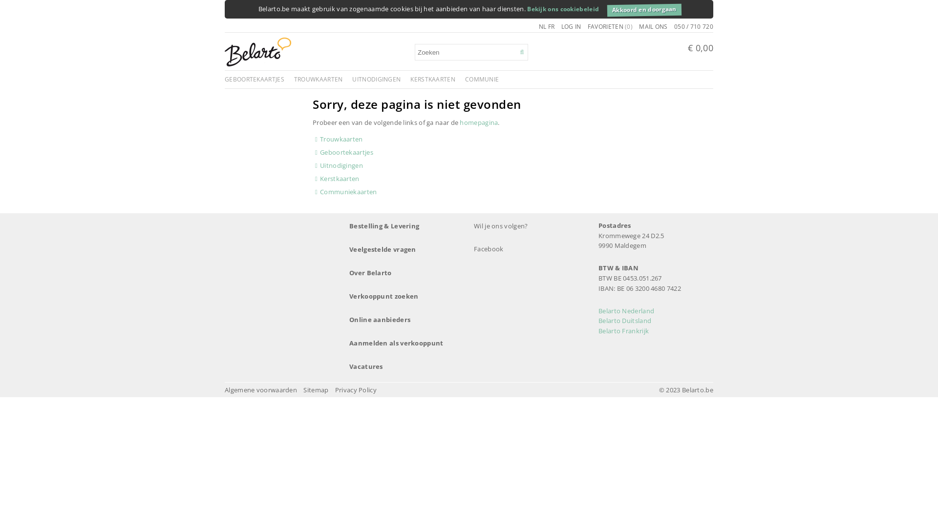  Describe the element at coordinates (653, 26) in the screenshot. I see `MAIL ONS` at that location.